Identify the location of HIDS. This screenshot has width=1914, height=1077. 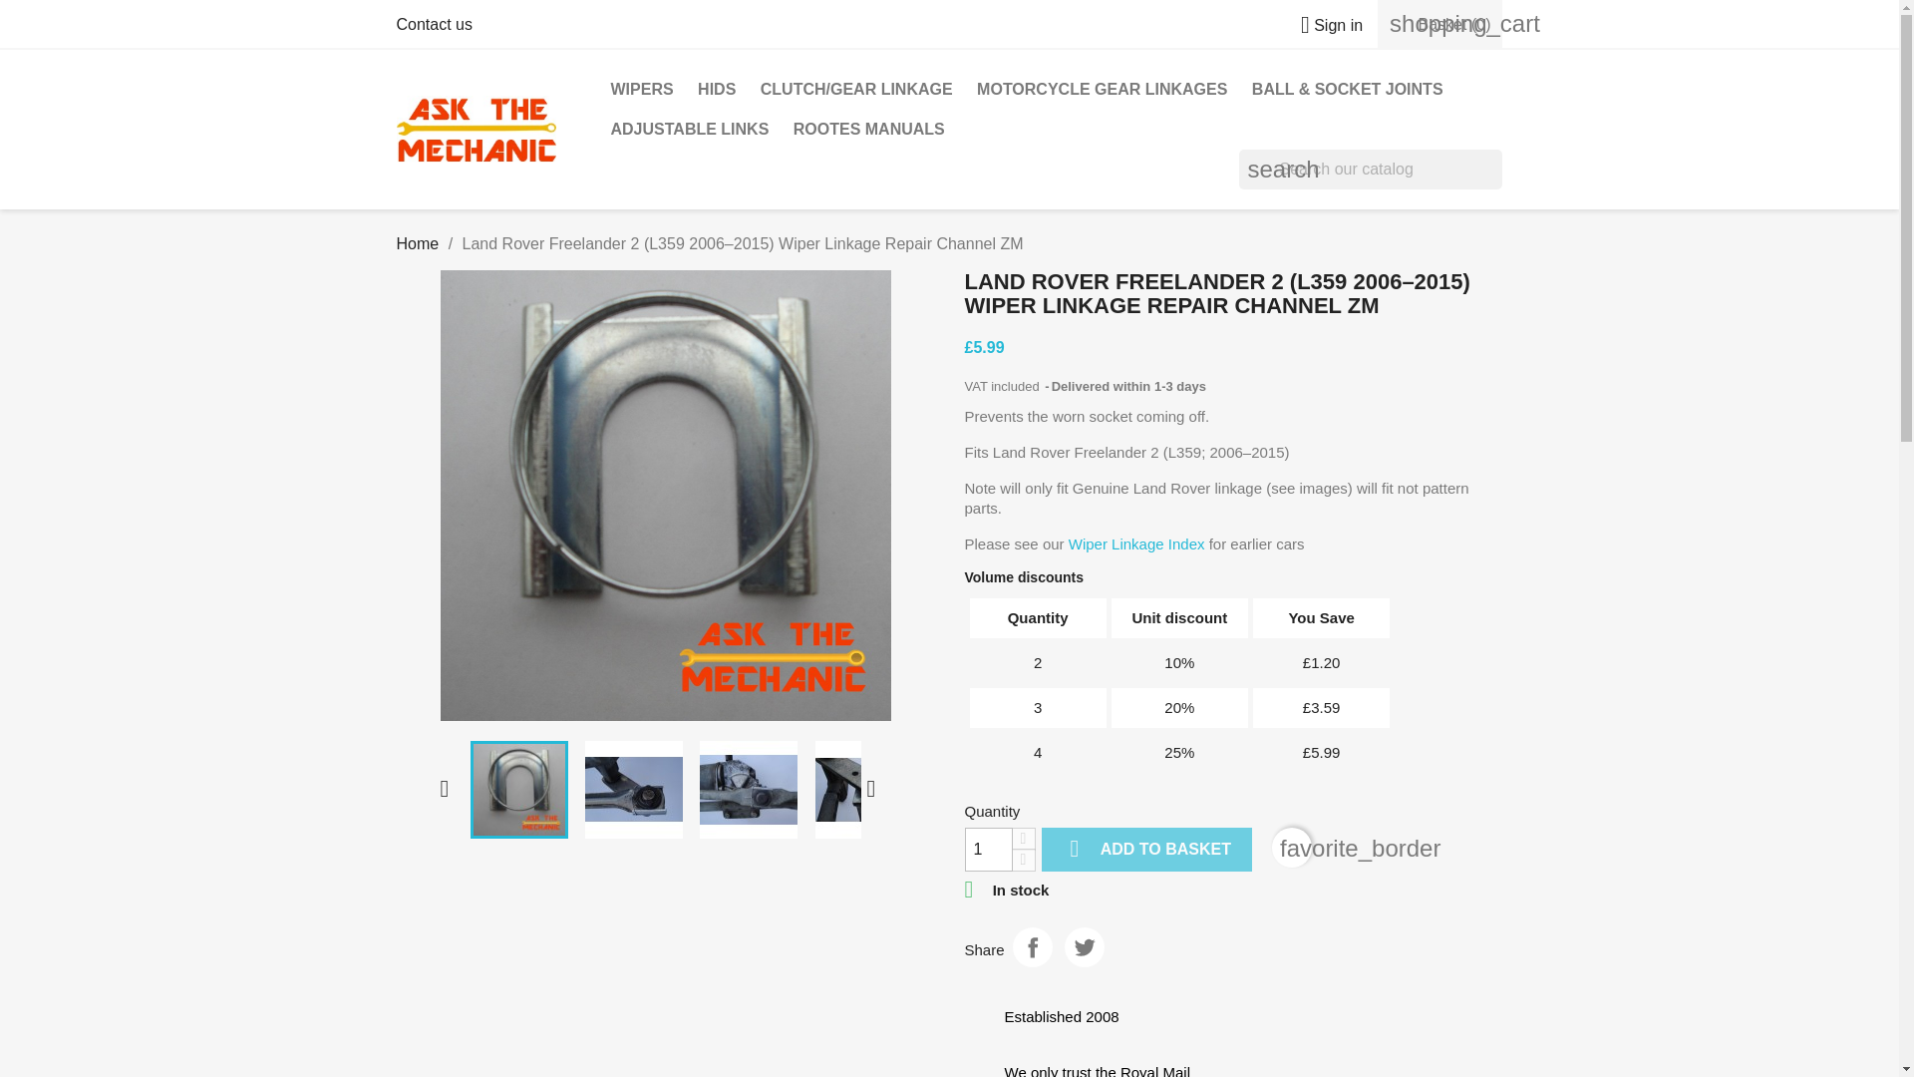
(716, 90).